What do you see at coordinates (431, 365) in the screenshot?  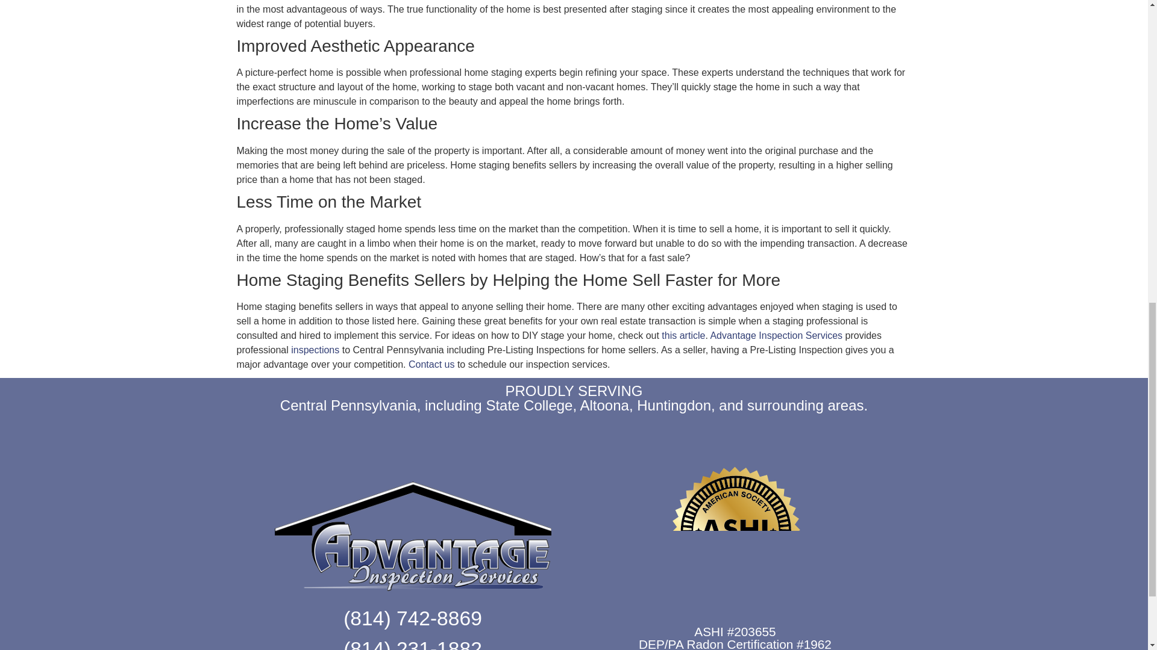 I see `Contact us` at bounding box center [431, 365].